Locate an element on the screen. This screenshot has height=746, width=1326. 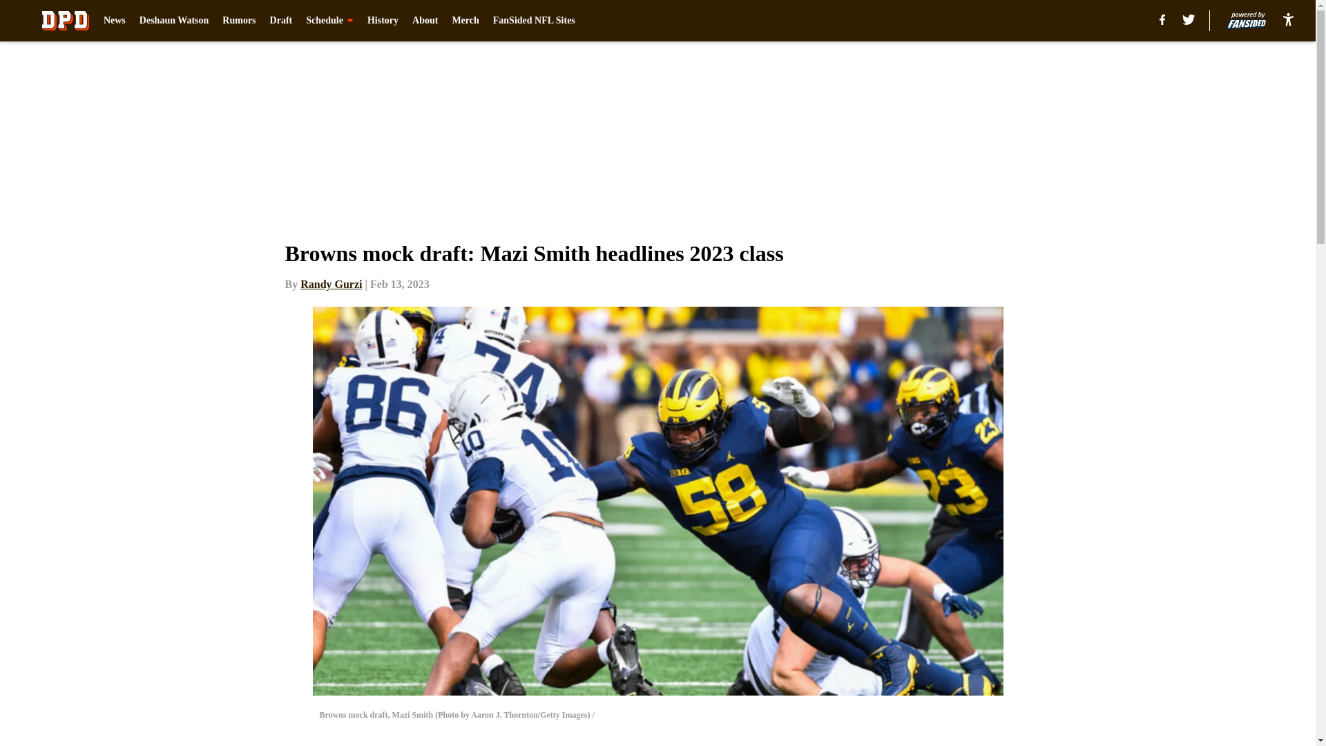
FanSided NFL Sites is located at coordinates (535, 21).